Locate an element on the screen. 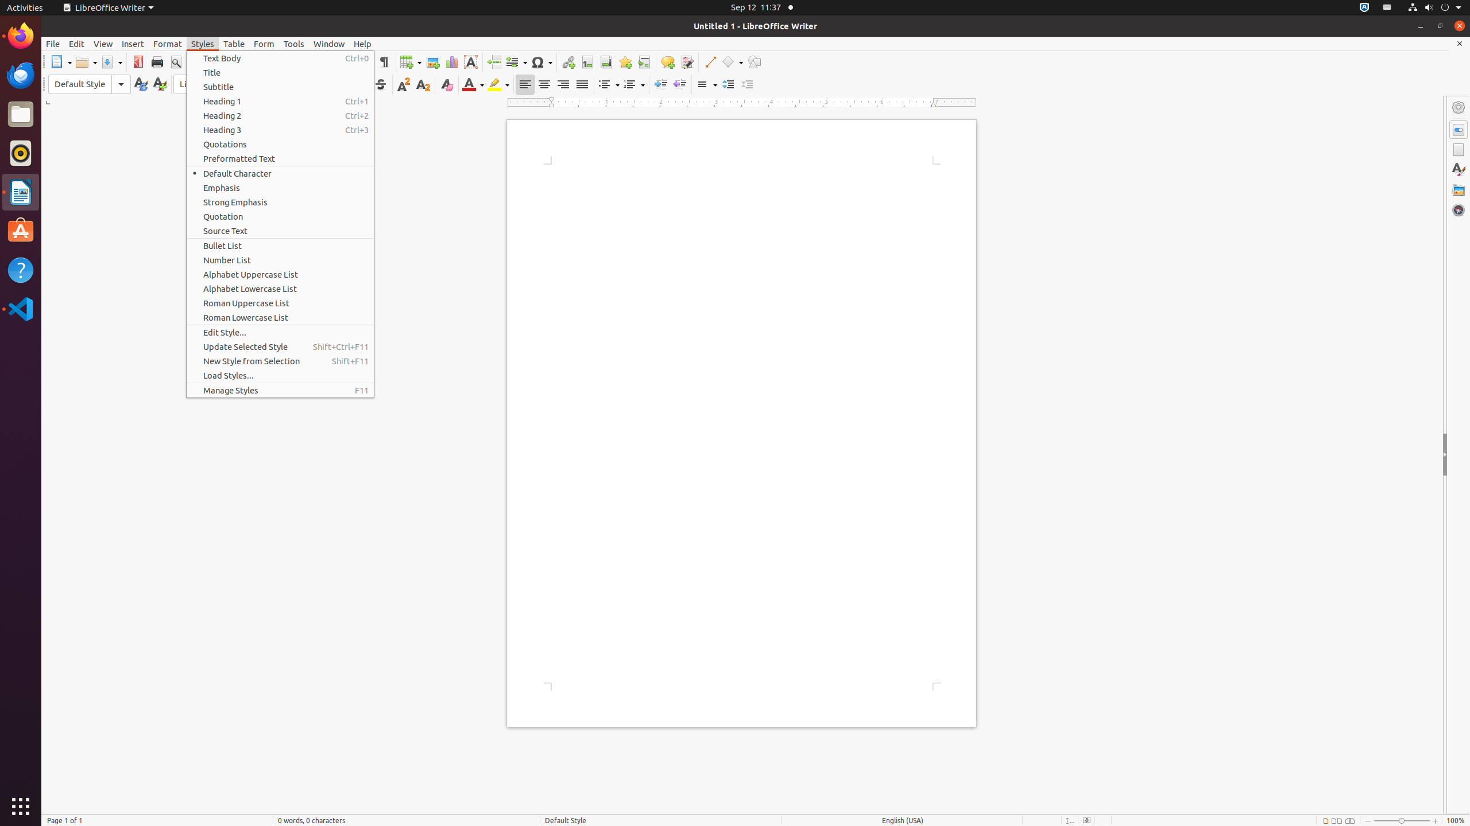 This screenshot has width=1470, height=826. Roman Uppercase List is located at coordinates (280, 303).